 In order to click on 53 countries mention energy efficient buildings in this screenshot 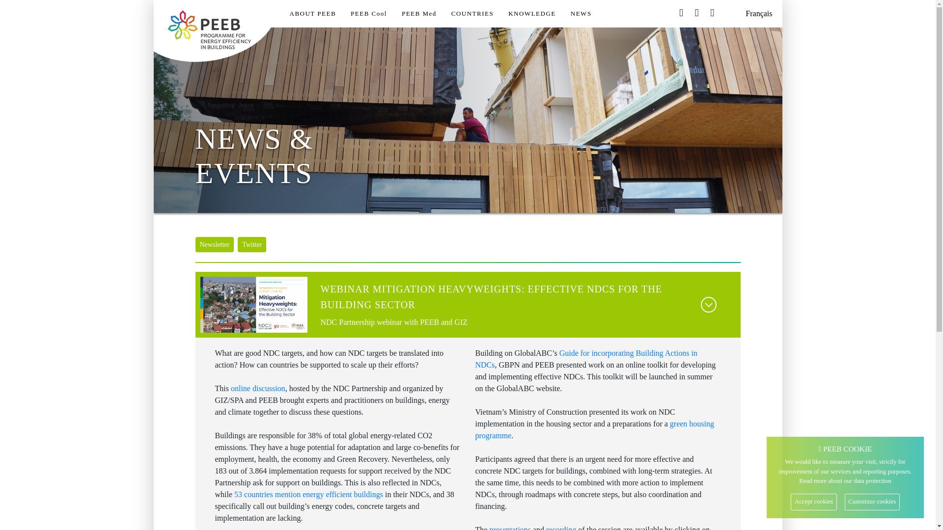, I will do `click(308, 495)`.